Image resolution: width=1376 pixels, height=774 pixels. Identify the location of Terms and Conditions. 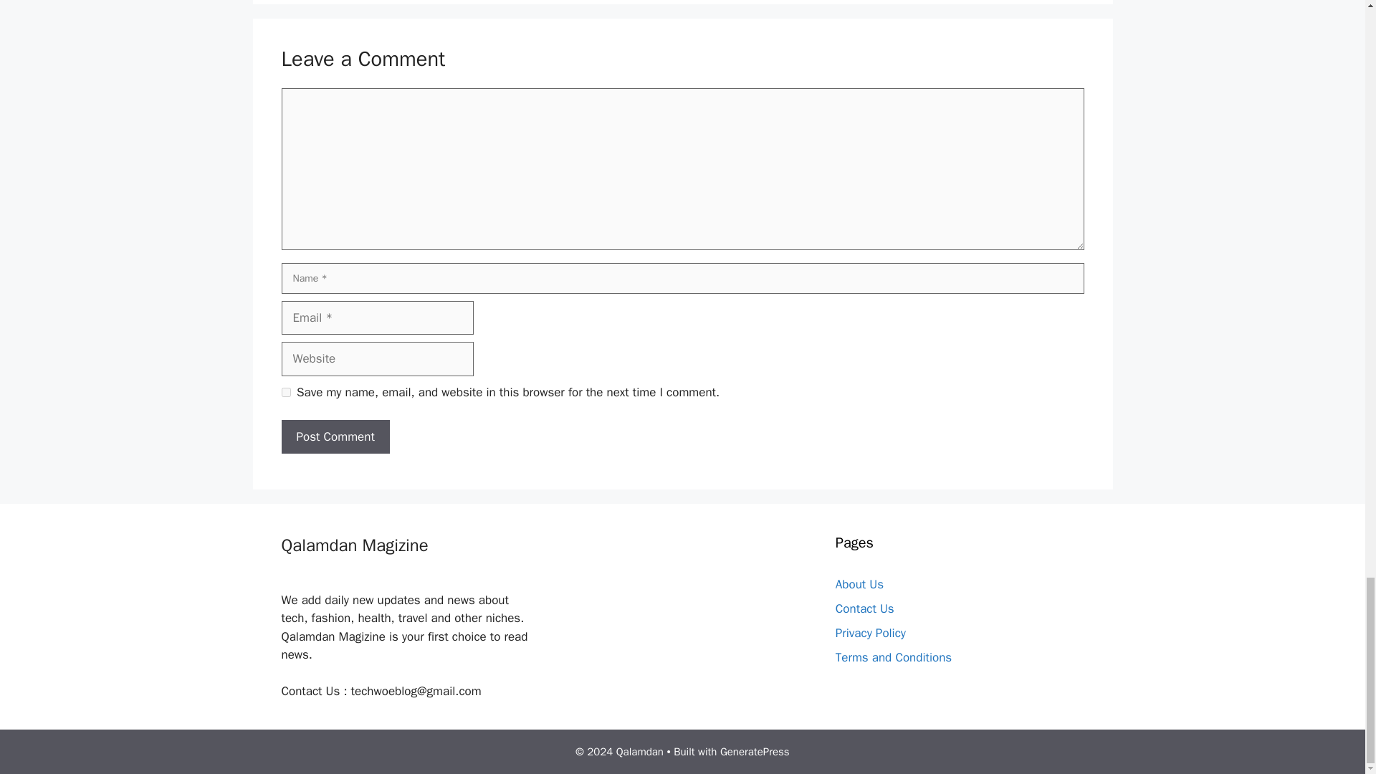
(893, 657).